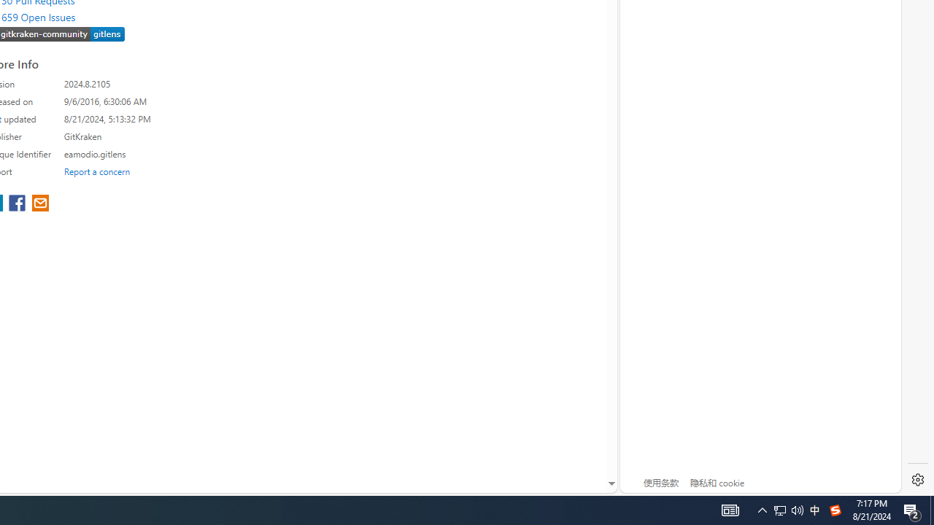 Image resolution: width=934 pixels, height=525 pixels. What do you see at coordinates (762, 510) in the screenshot?
I see `Notification Chevron` at bounding box center [762, 510].